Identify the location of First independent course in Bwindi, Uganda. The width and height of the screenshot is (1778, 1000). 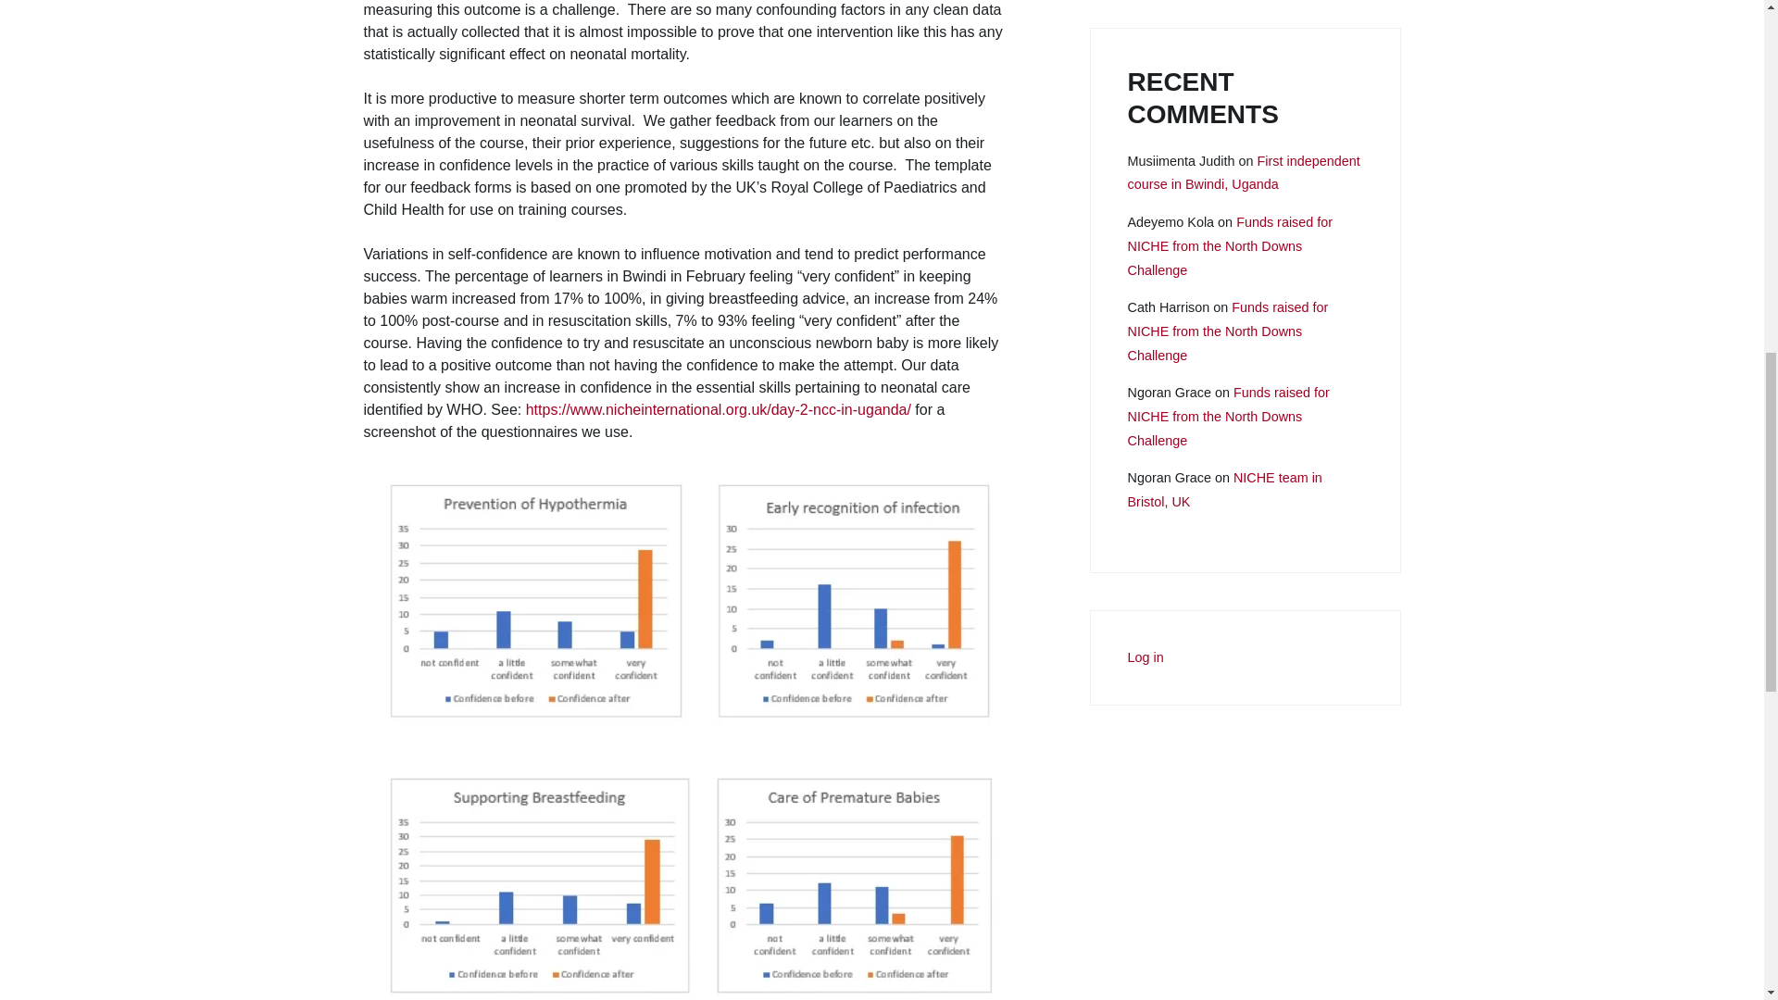
(1243, 174).